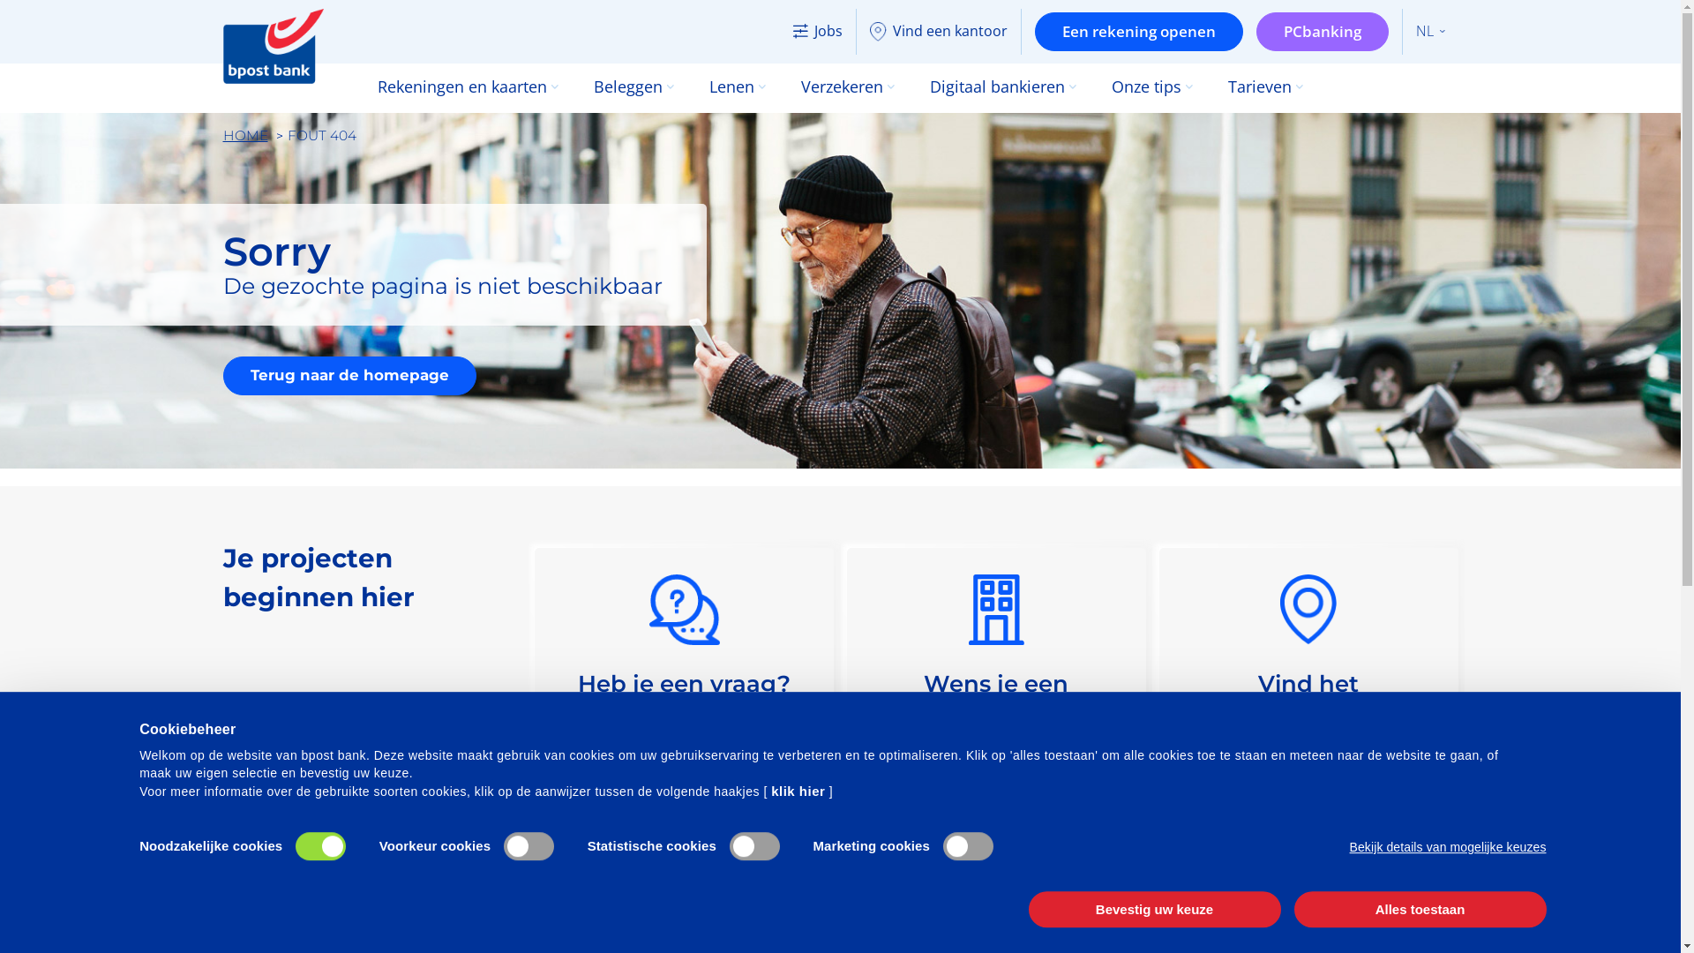 This screenshot has height=953, width=1694. I want to click on klik hier, so click(798, 791).